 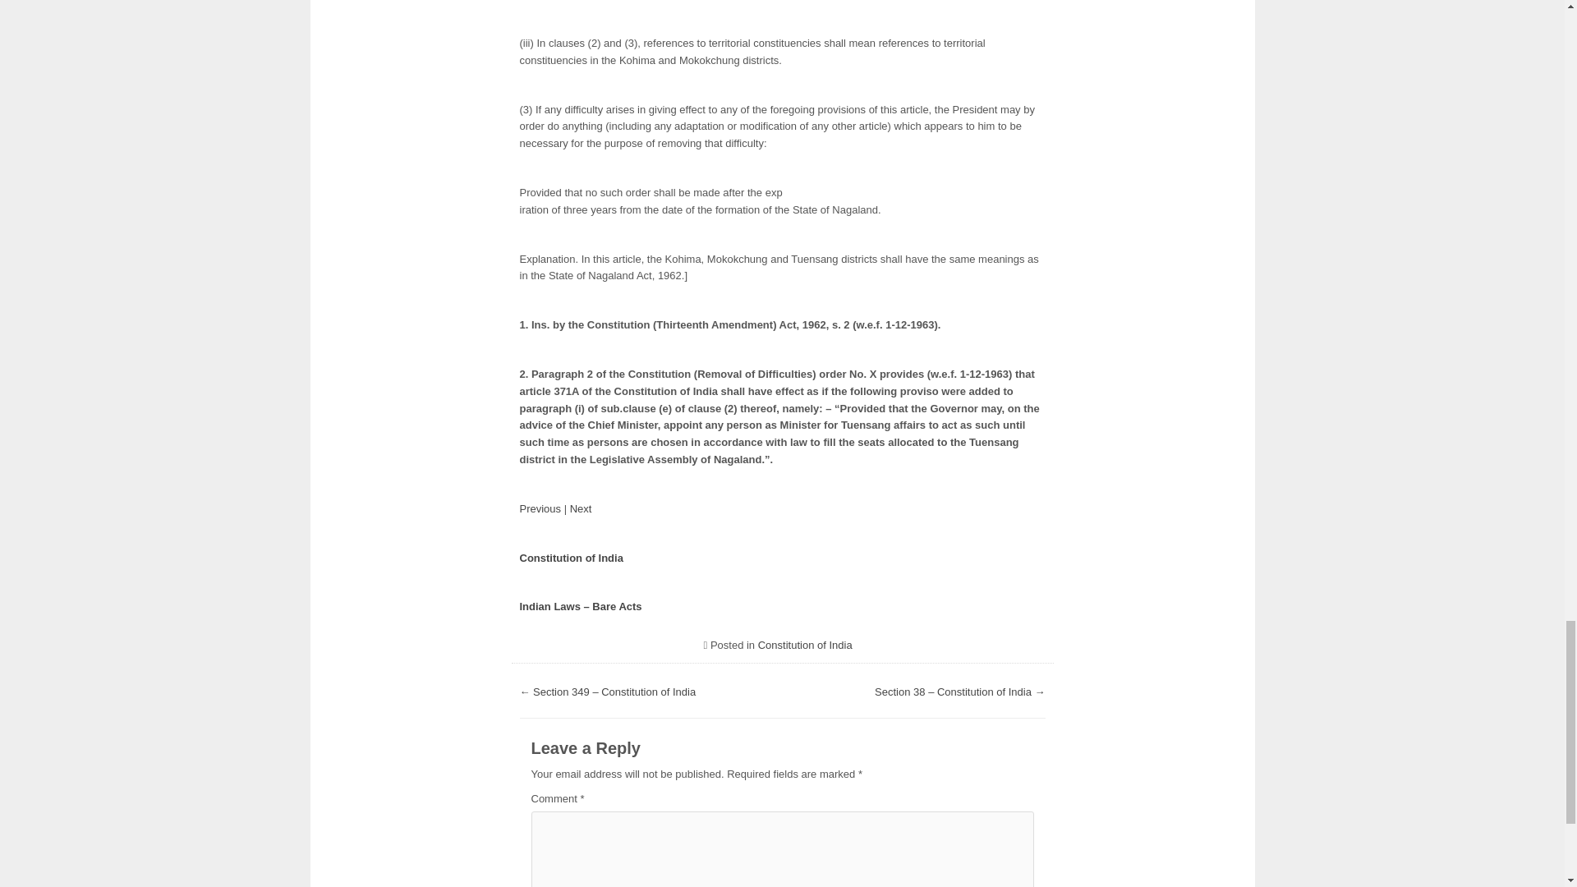 I want to click on Constitution of India, so click(x=805, y=644).